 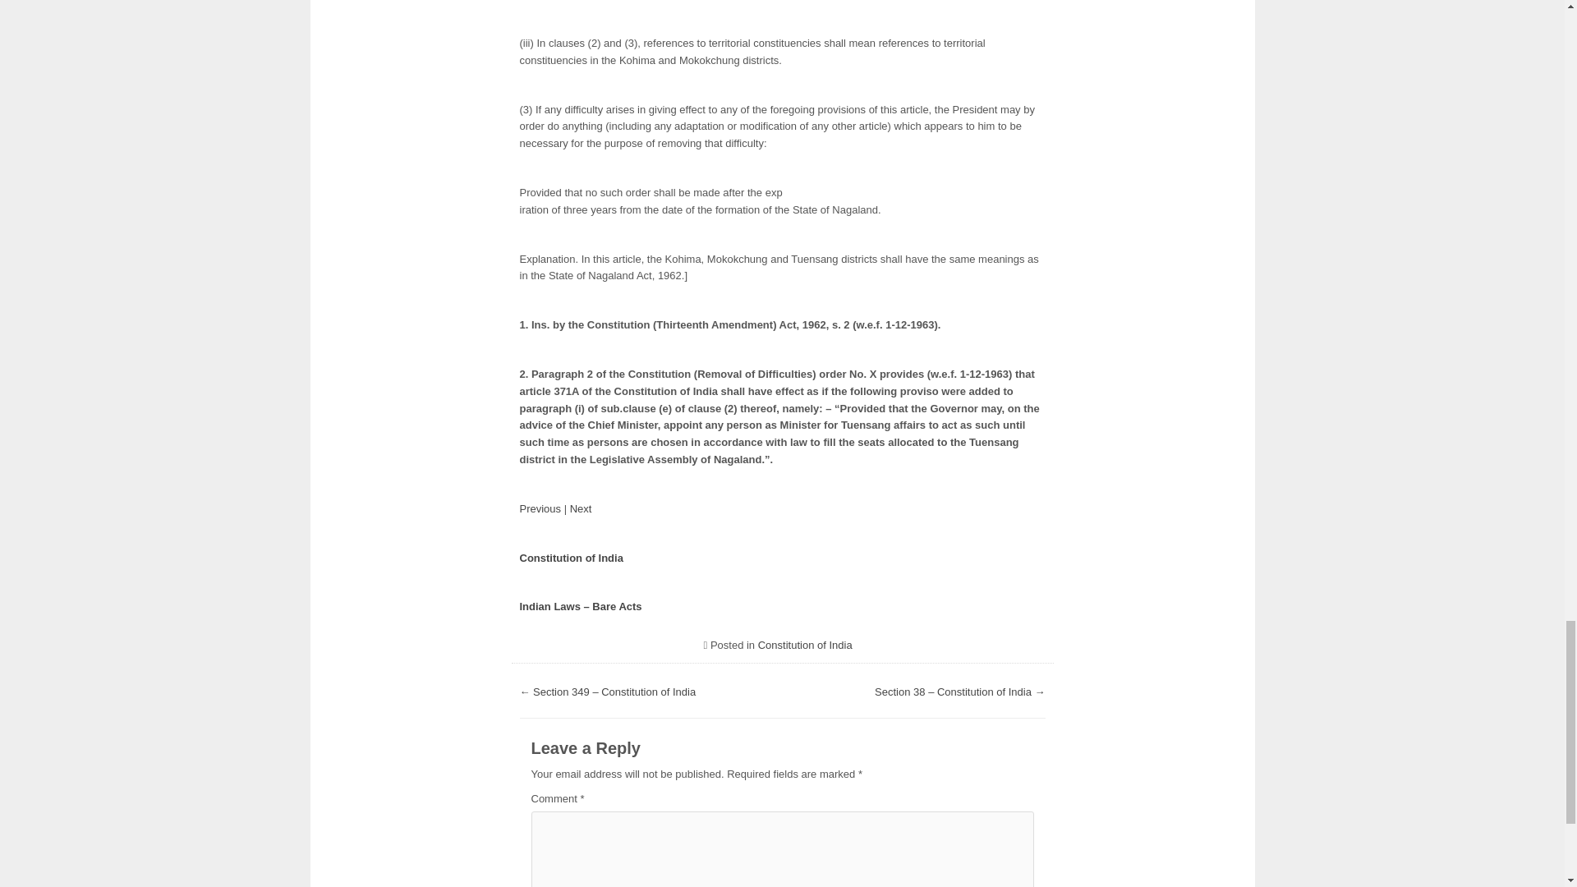 I want to click on Constitution of India, so click(x=805, y=644).